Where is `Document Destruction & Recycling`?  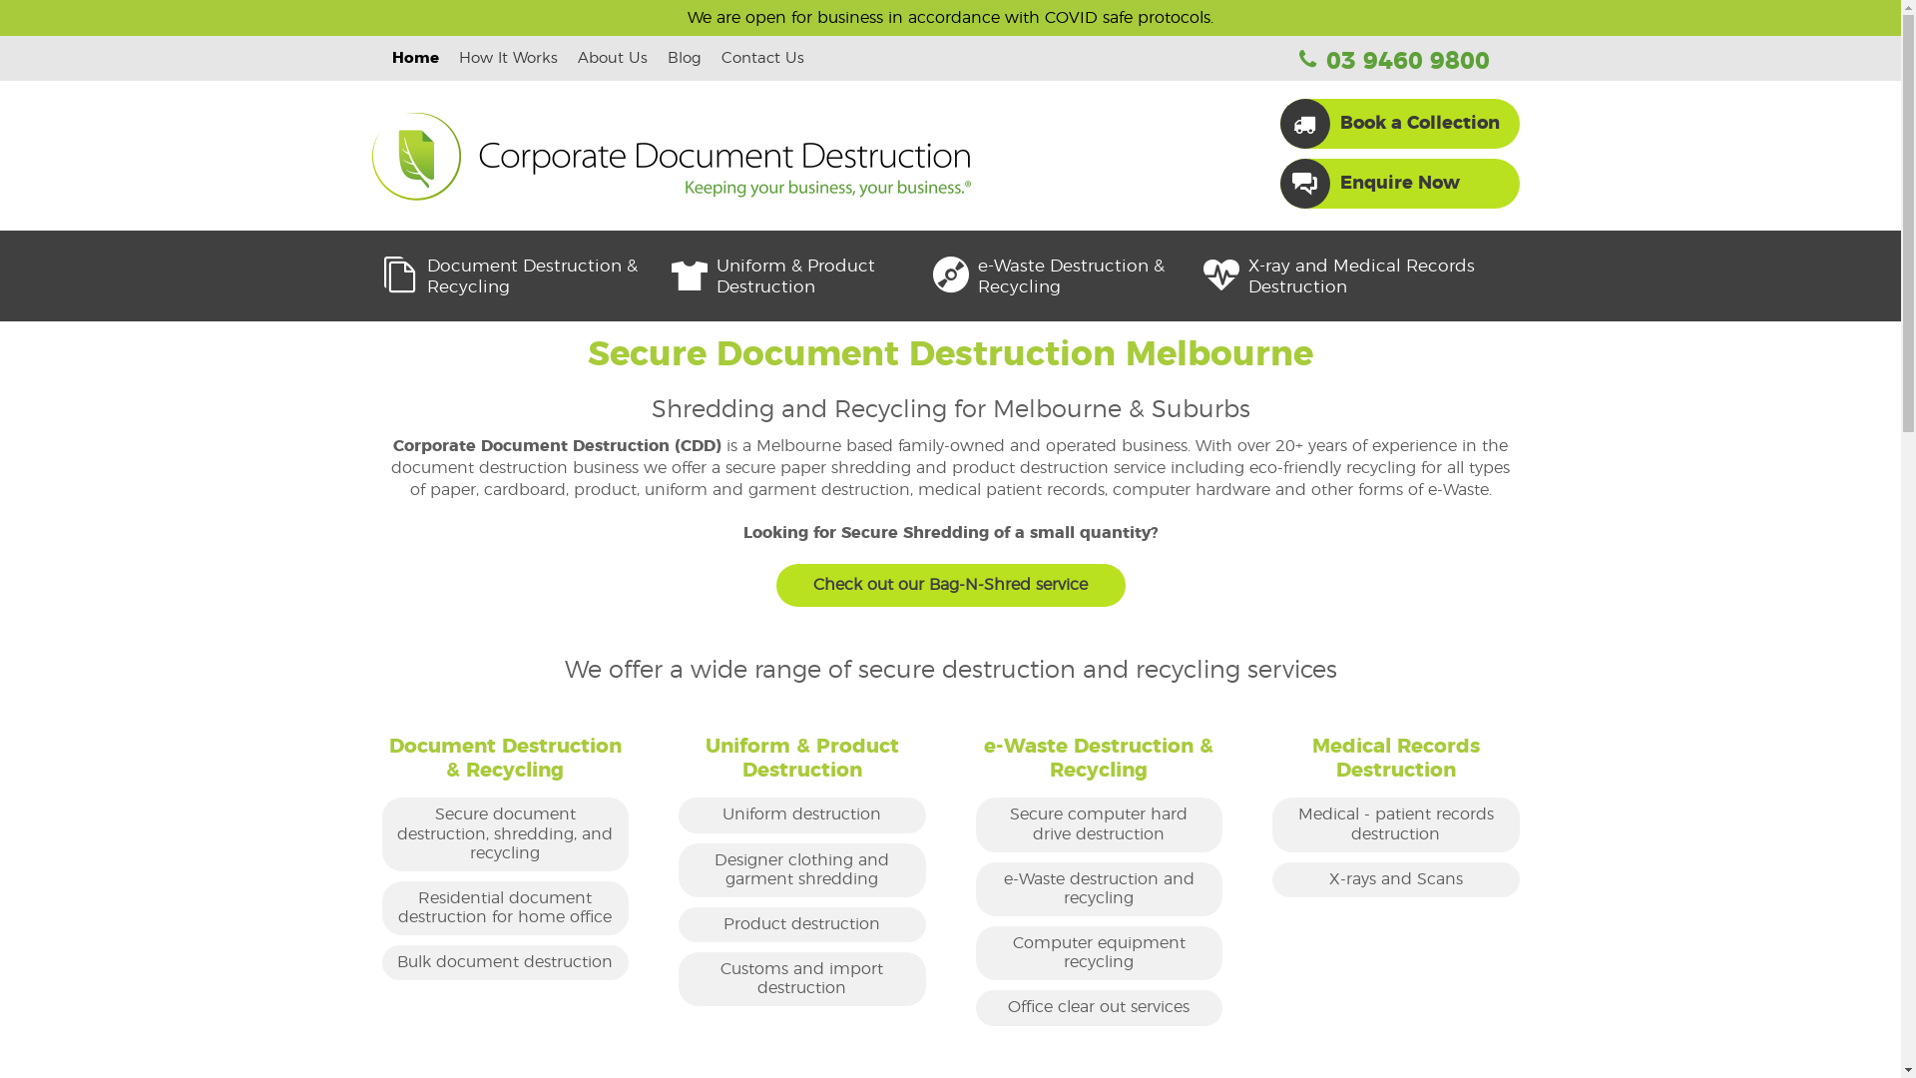 Document Destruction & Recycling is located at coordinates (527, 275).